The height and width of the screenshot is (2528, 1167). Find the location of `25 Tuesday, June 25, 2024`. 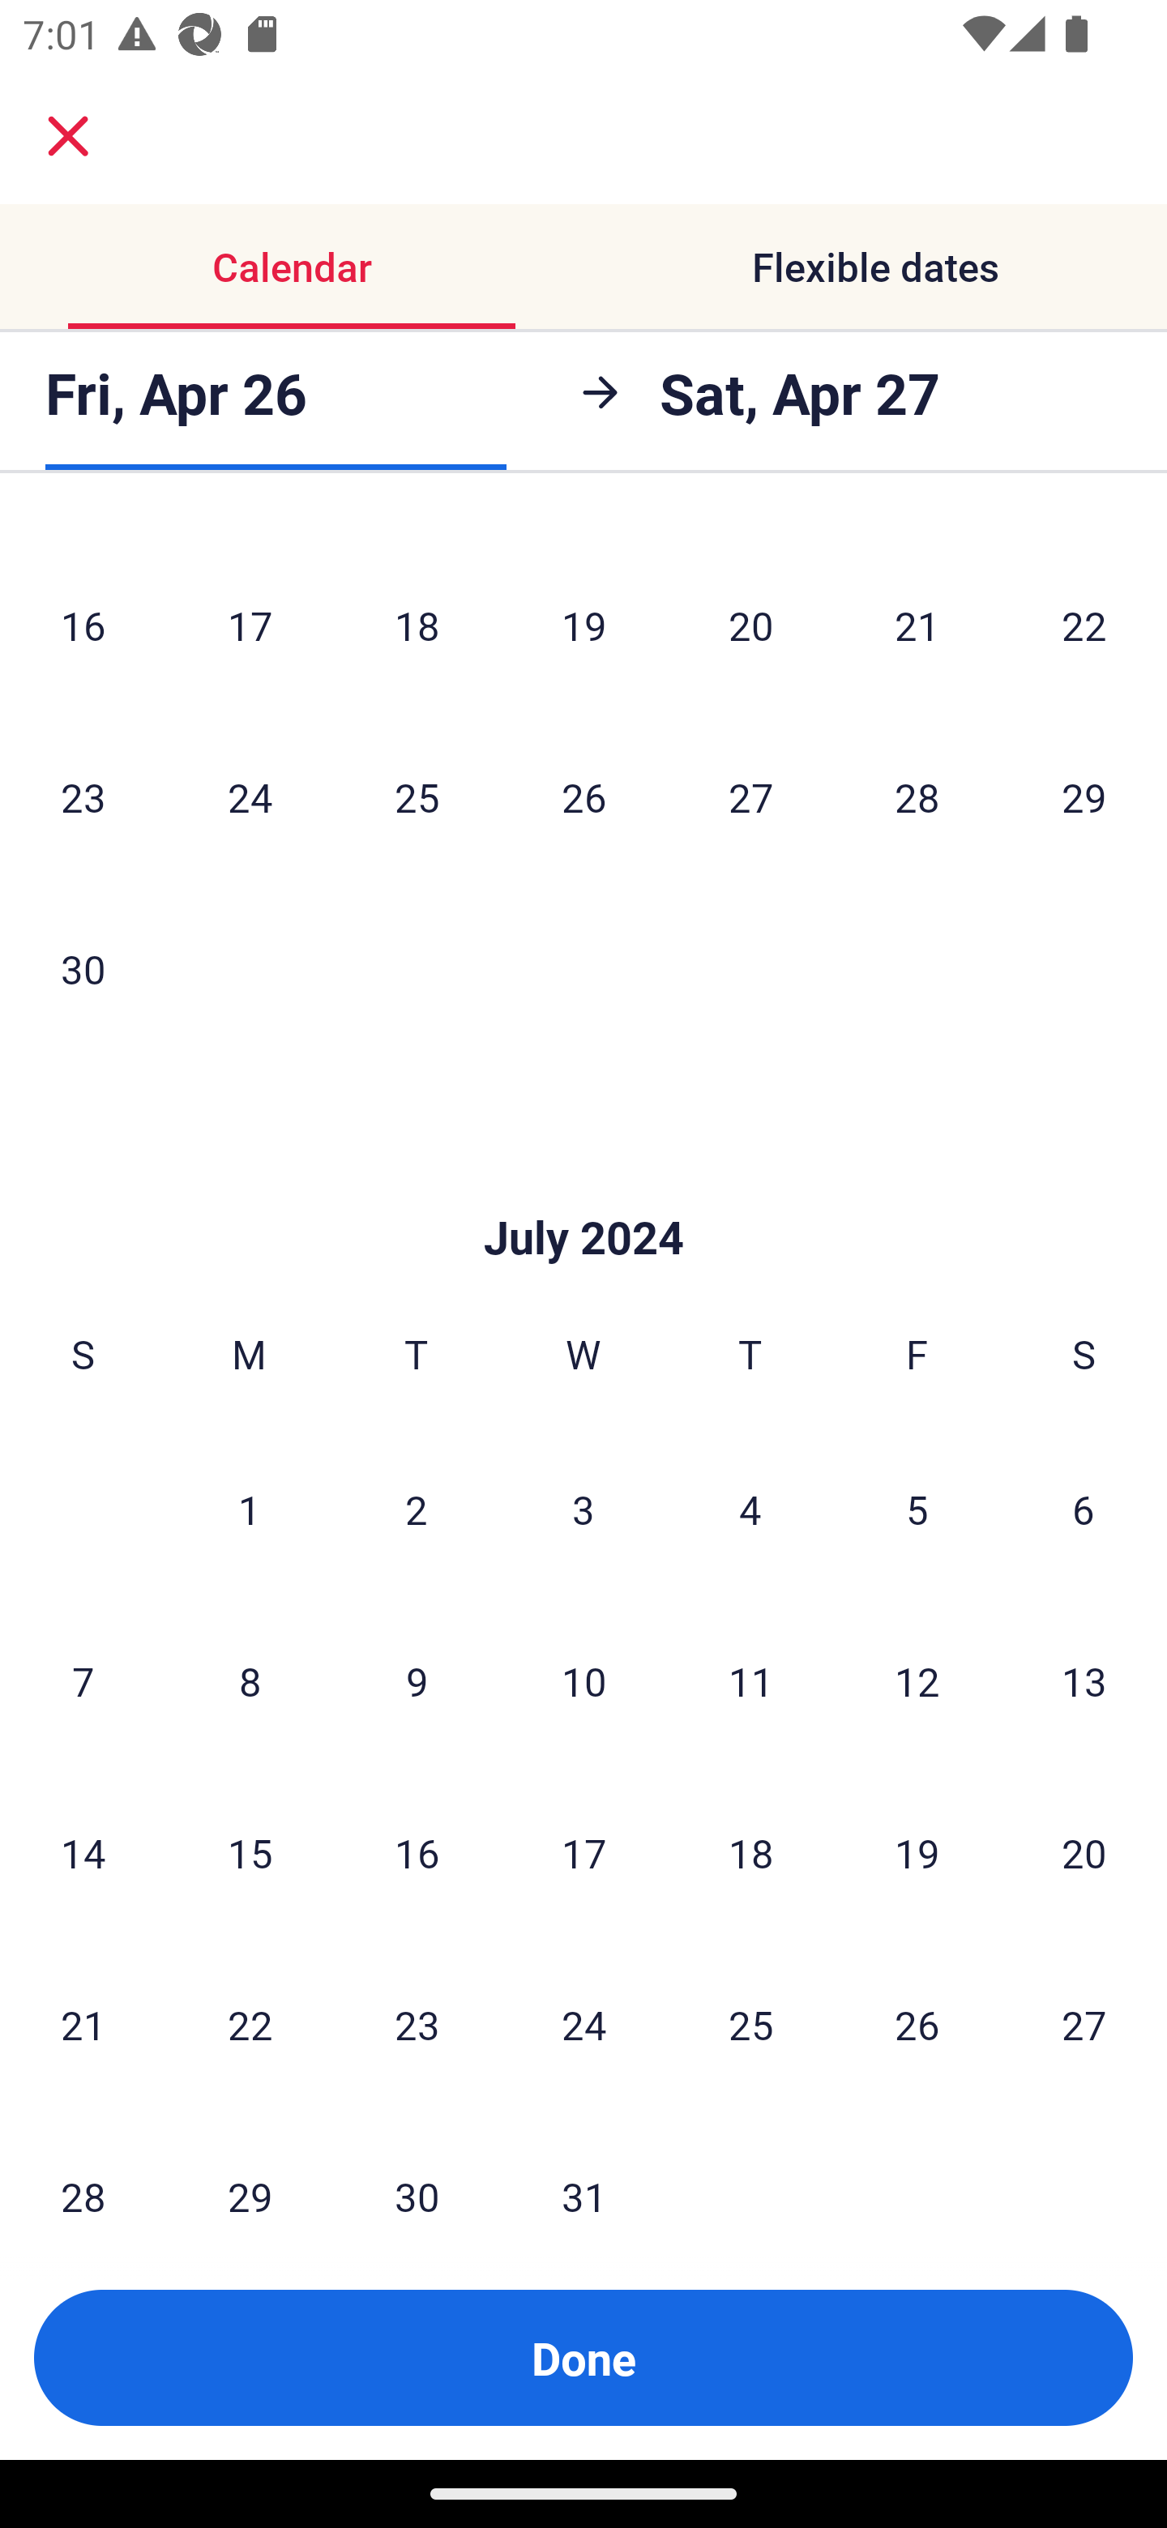

25 Tuesday, June 25, 2024 is located at coordinates (417, 796).